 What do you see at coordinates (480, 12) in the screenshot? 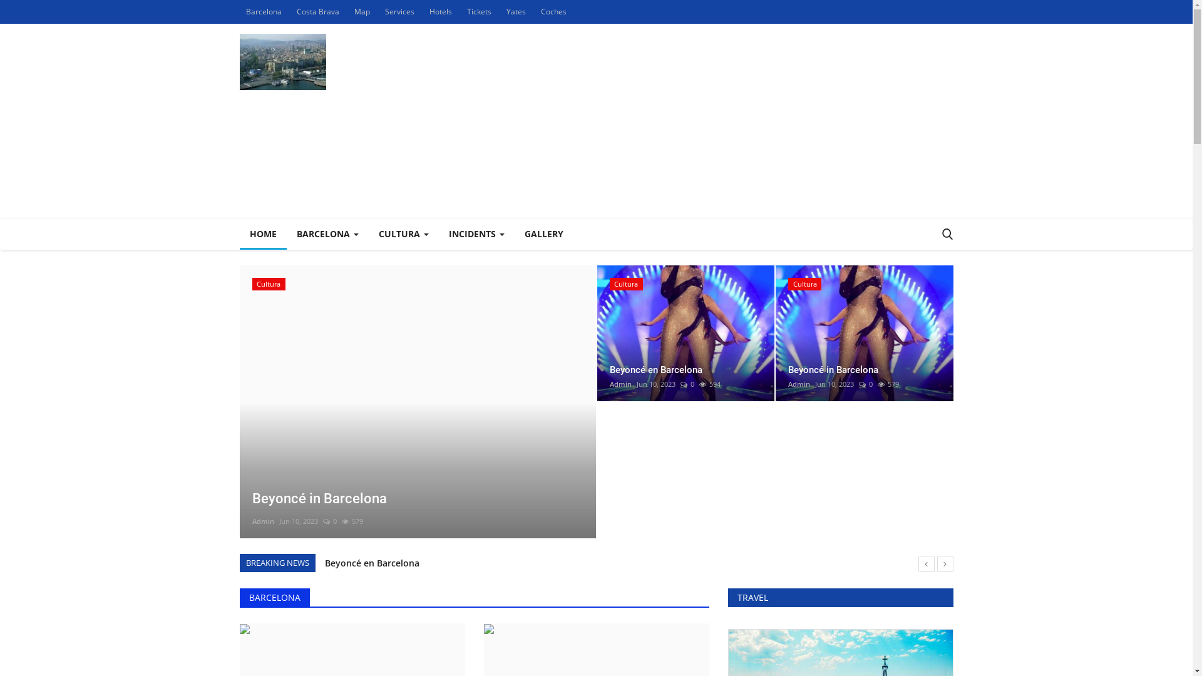
I see `Tickets` at bounding box center [480, 12].